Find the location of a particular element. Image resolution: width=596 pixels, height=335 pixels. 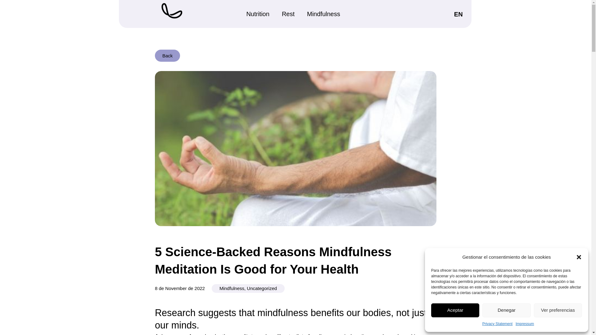

Uncategorized is located at coordinates (262, 288).